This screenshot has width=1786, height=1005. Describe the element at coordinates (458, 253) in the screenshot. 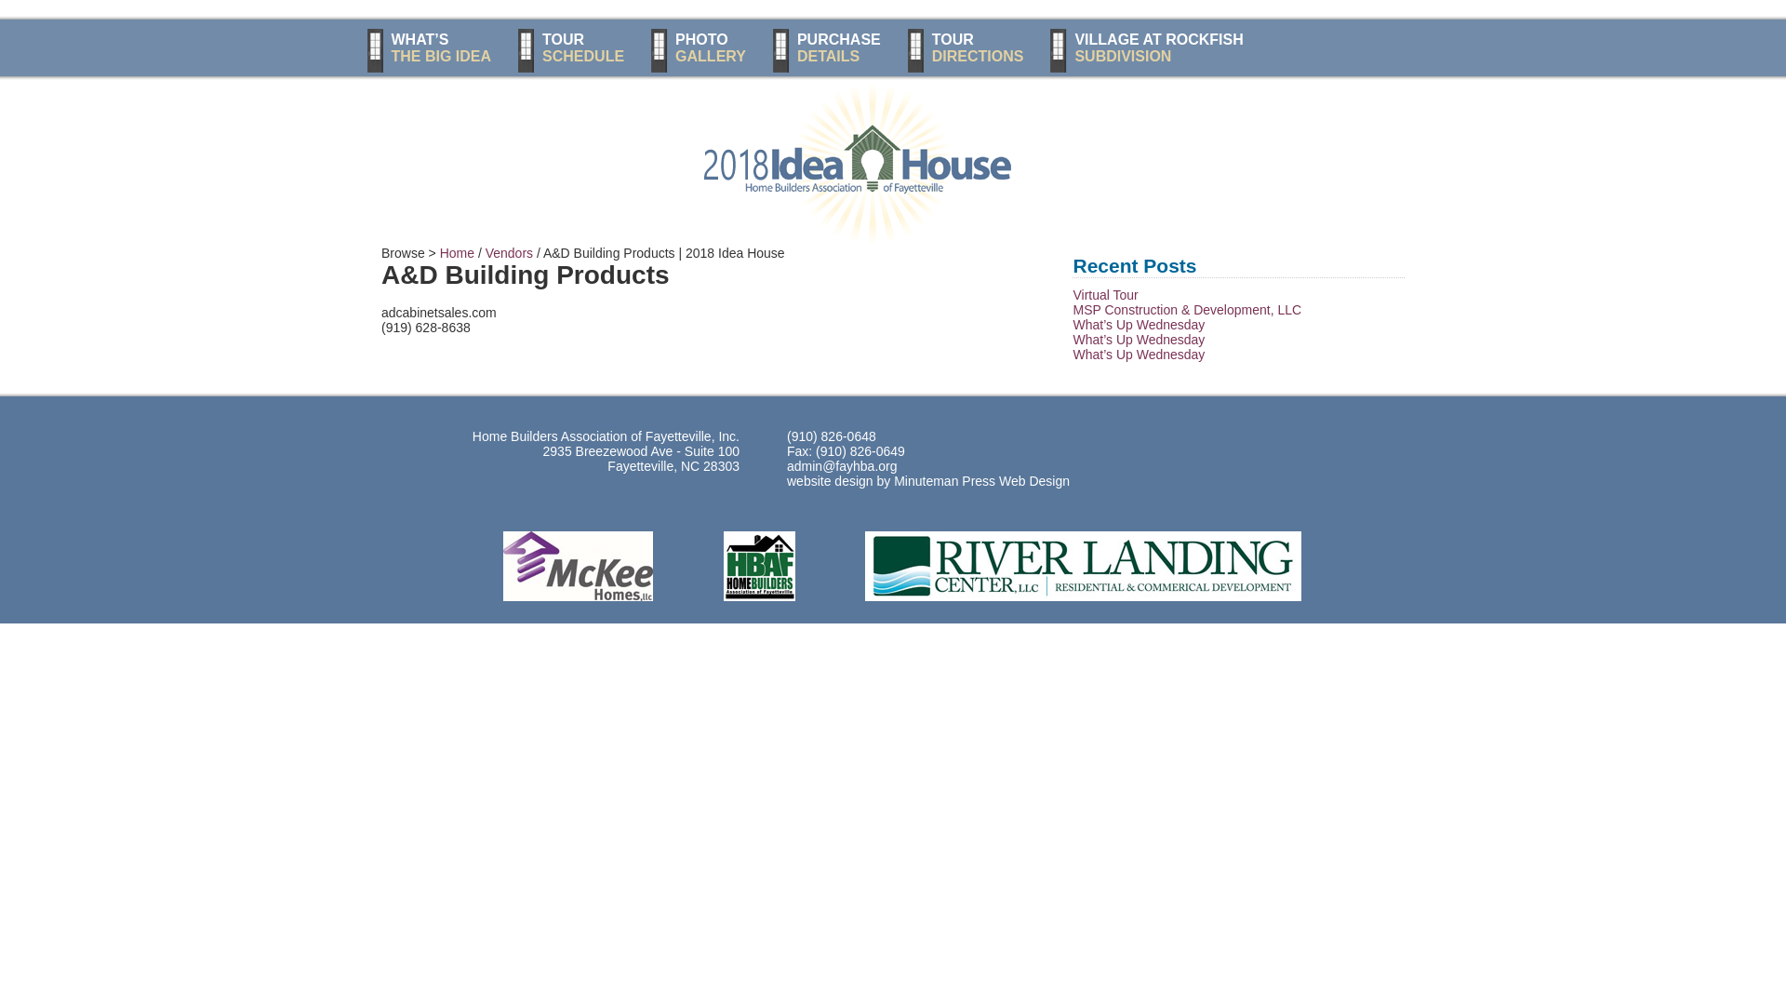

I see `Home` at that location.